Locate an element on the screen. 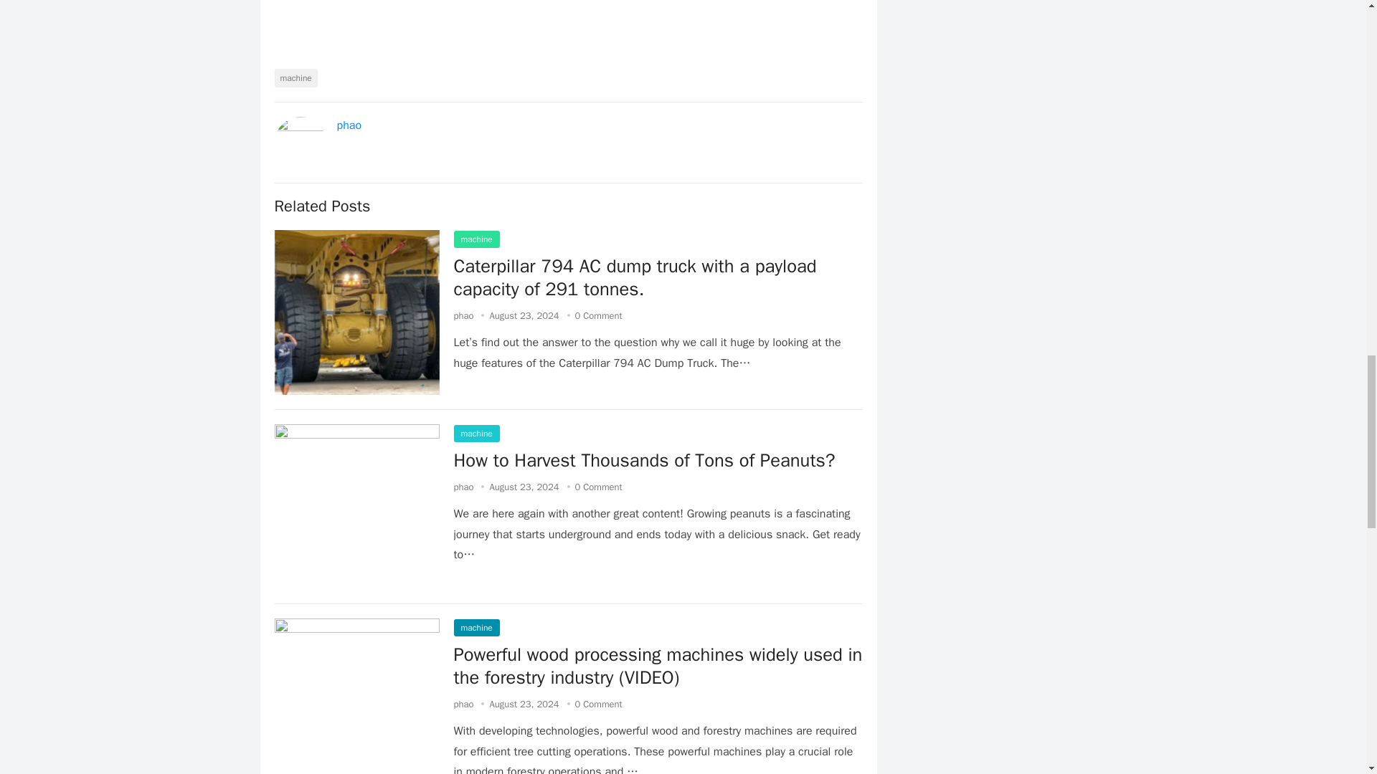 This screenshot has height=774, width=1377. How to Harvest Thousands of Tons of Peanuts? is located at coordinates (643, 460).